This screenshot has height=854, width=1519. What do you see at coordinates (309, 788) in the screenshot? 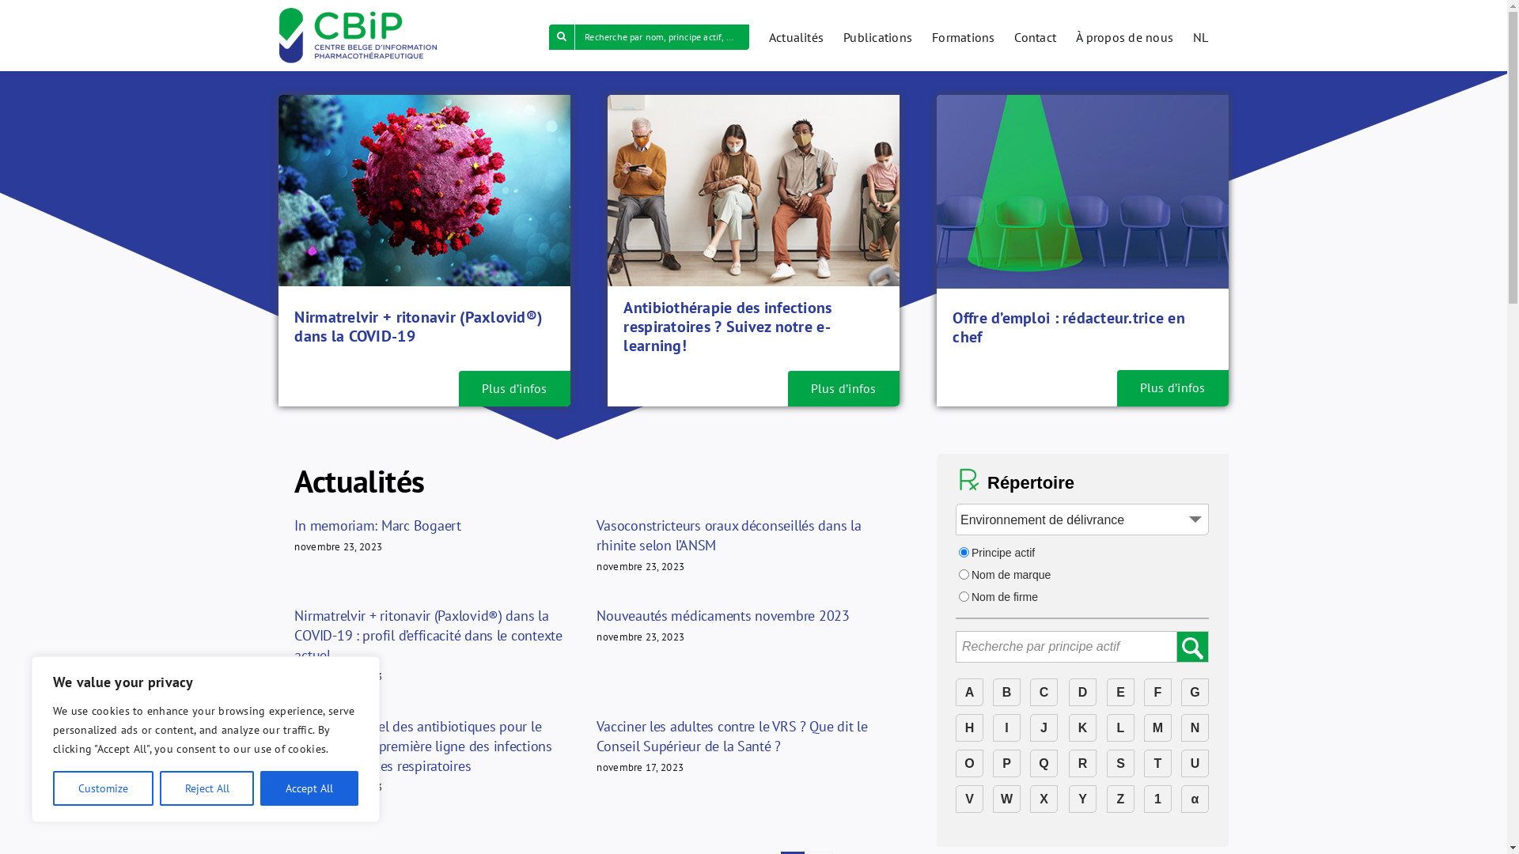
I see `Accept All` at bounding box center [309, 788].